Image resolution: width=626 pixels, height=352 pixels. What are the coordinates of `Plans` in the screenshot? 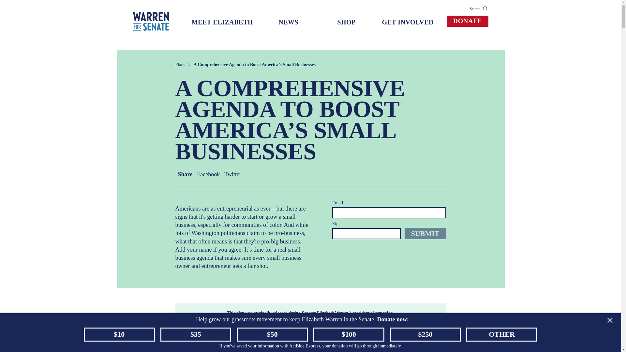 It's located at (180, 65).